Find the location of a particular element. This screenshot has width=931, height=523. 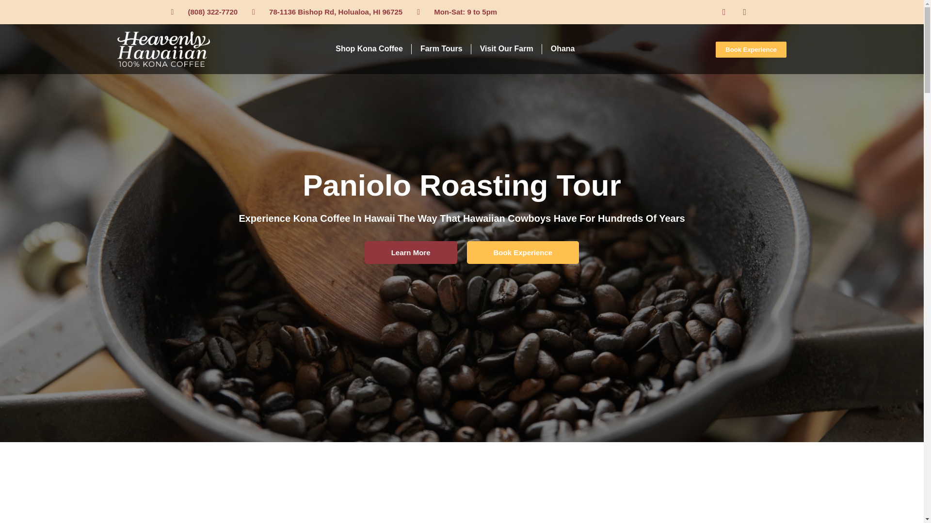

Ohana is located at coordinates (563, 48).